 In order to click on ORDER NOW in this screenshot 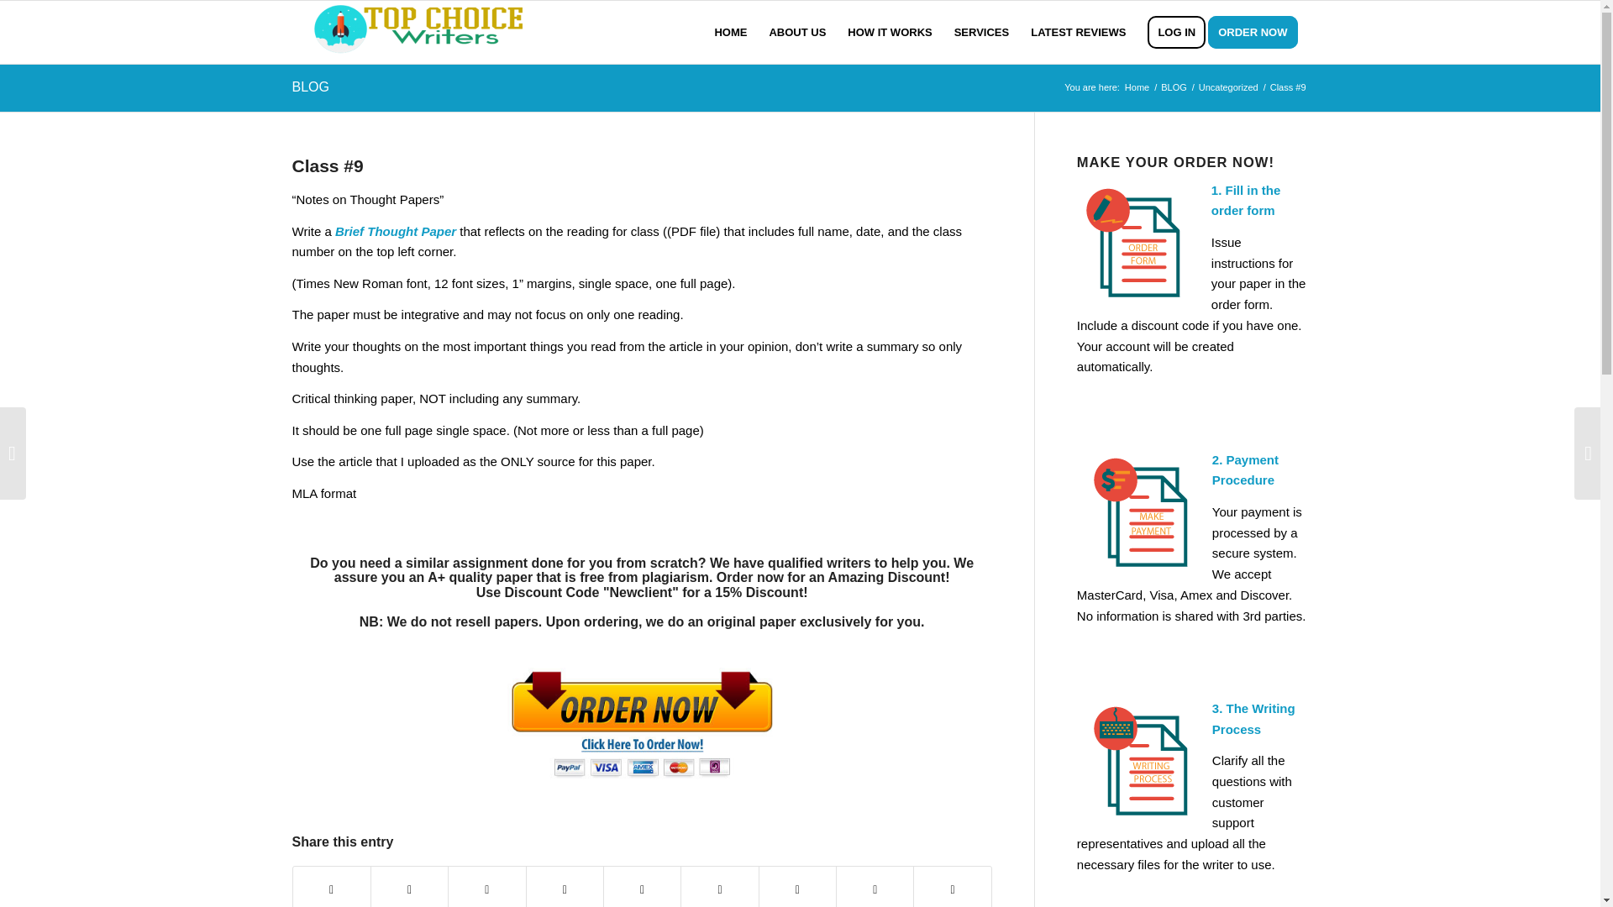, I will do `click(1258, 32)`.